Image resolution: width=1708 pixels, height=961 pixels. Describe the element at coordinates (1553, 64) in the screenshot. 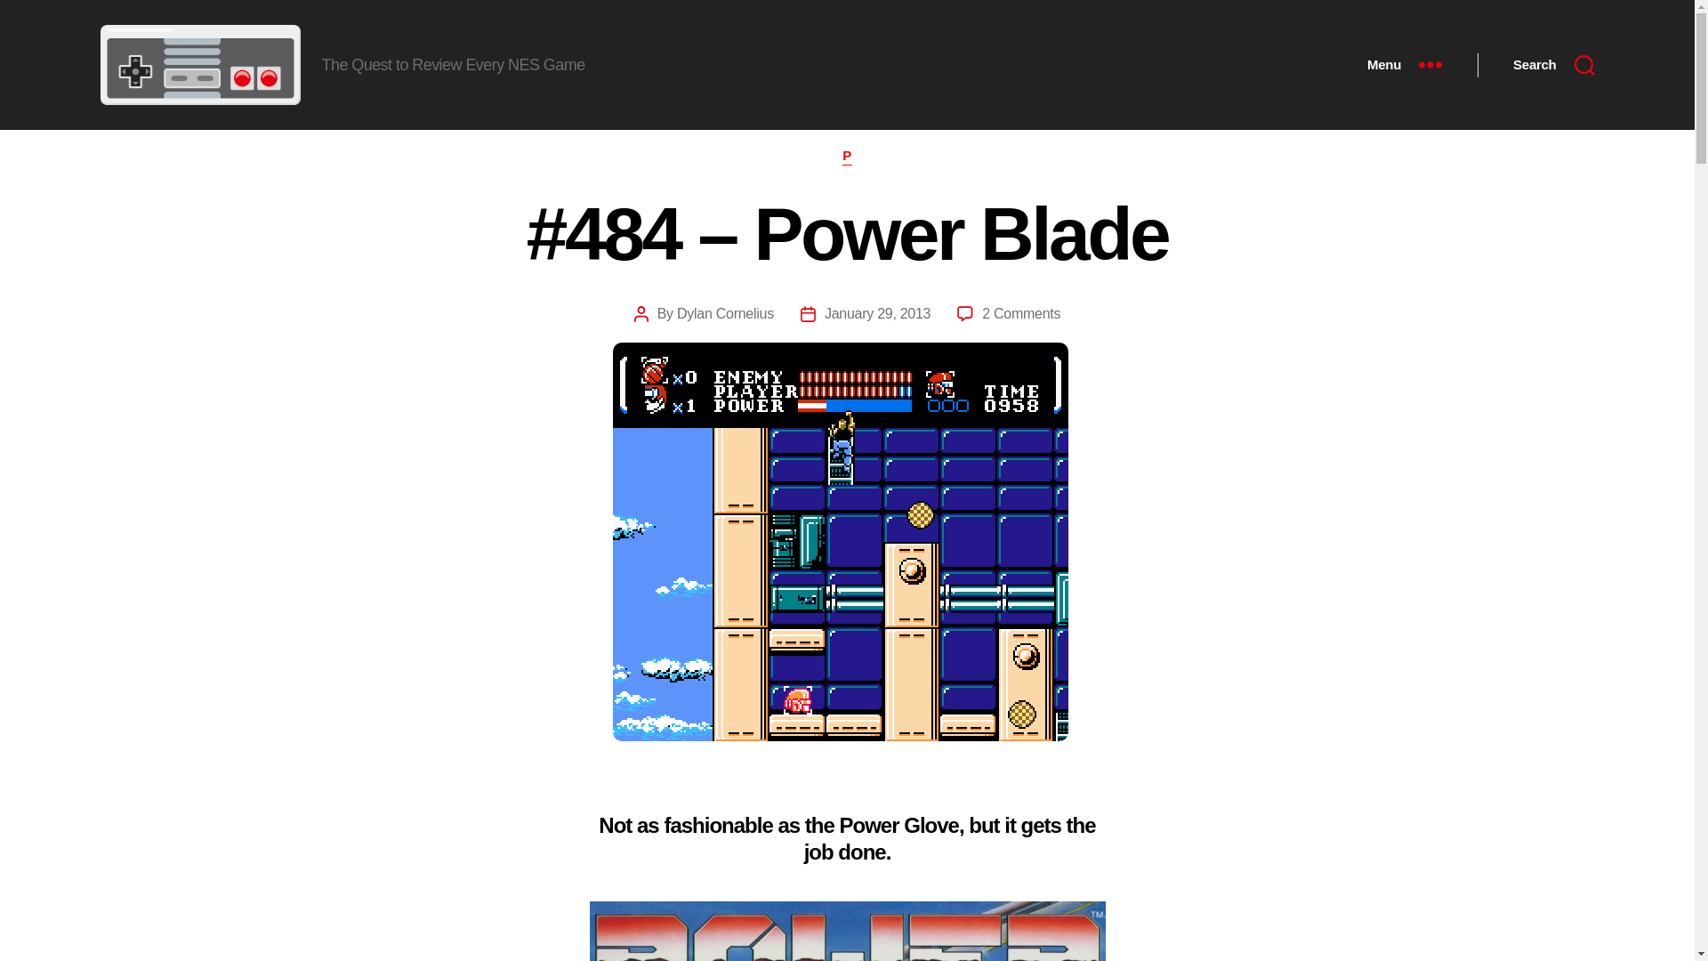

I see `Search` at that location.